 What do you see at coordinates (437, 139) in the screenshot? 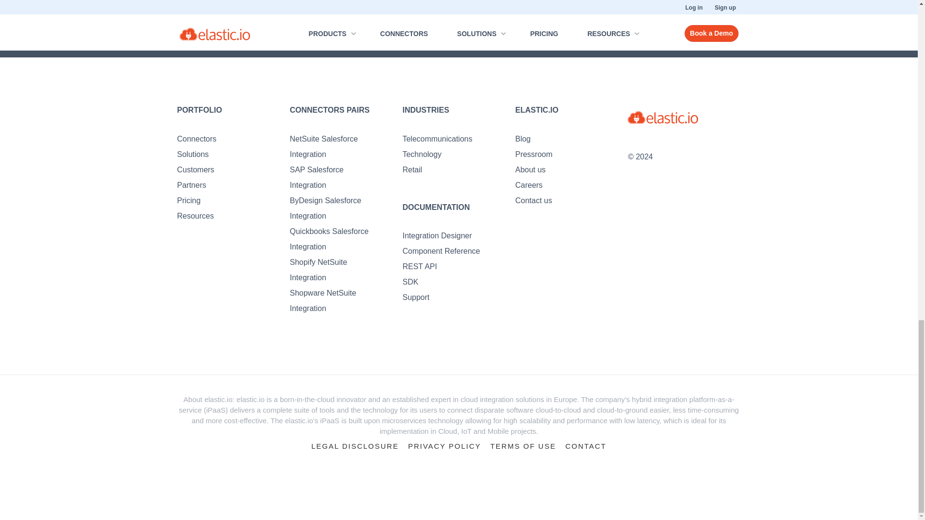
I see `iPaaS for Telecommunications` at bounding box center [437, 139].